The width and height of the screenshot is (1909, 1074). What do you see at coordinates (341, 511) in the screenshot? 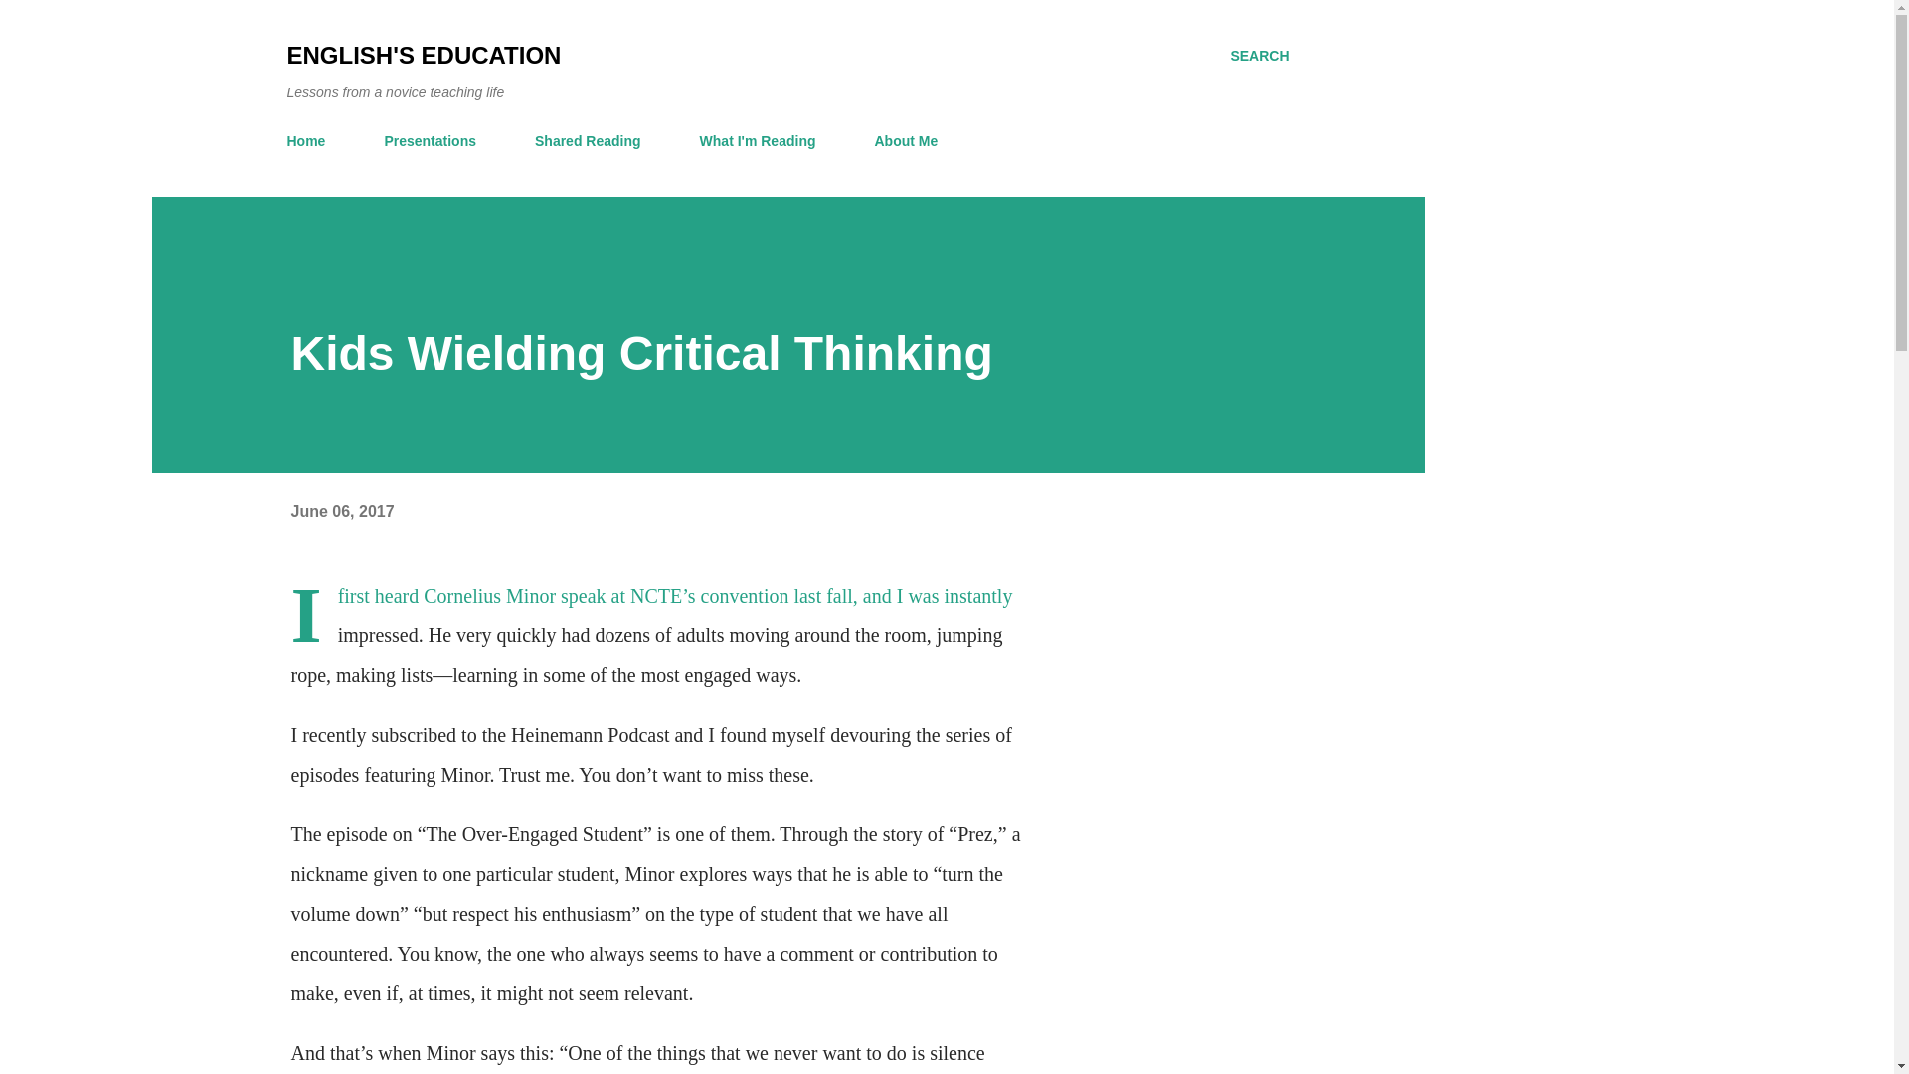
I see `June 06, 2017` at bounding box center [341, 511].